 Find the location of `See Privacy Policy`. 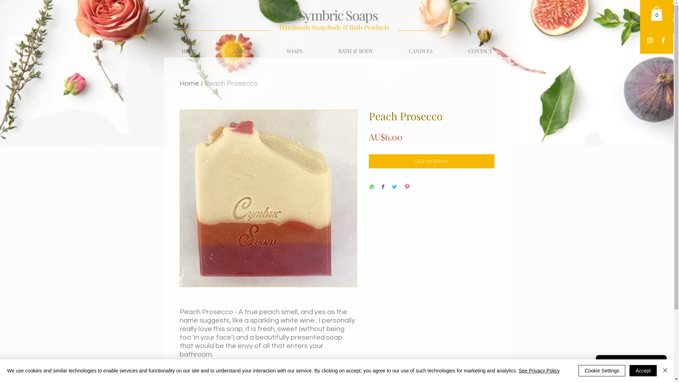

See Privacy Policy is located at coordinates (539, 371).